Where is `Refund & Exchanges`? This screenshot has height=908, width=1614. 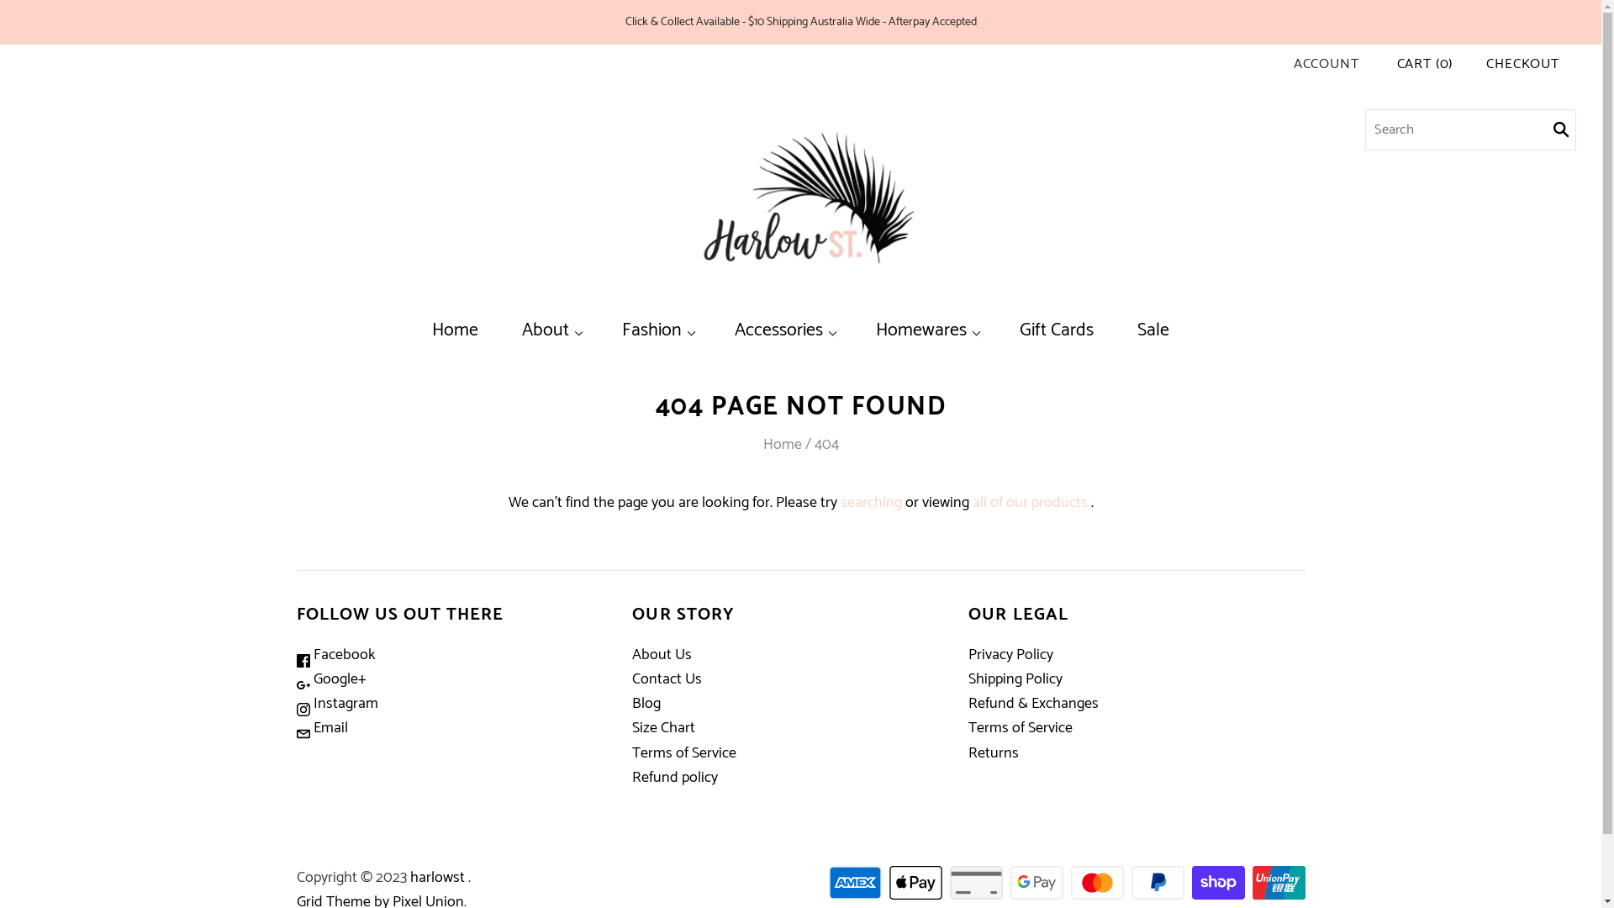
Refund & Exchanges is located at coordinates (1034, 704).